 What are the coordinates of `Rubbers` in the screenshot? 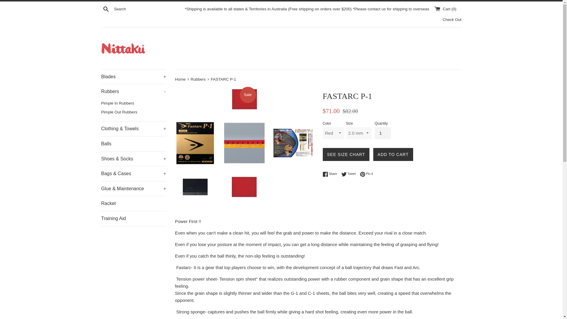 It's located at (198, 79).